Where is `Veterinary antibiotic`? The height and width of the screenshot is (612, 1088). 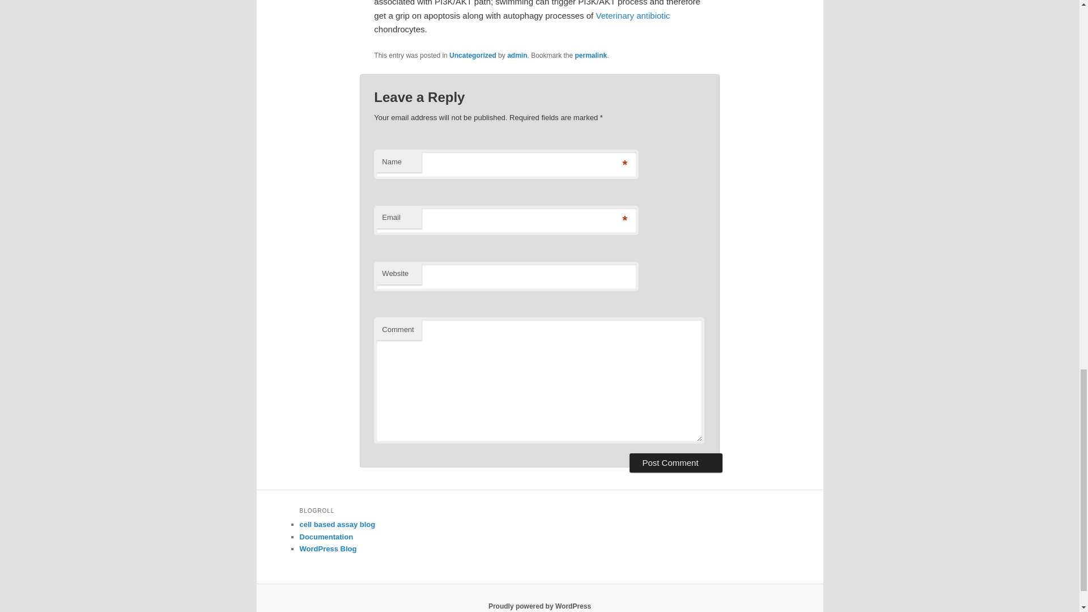
Veterinary antibiotic is located at coordinates (632, 15).